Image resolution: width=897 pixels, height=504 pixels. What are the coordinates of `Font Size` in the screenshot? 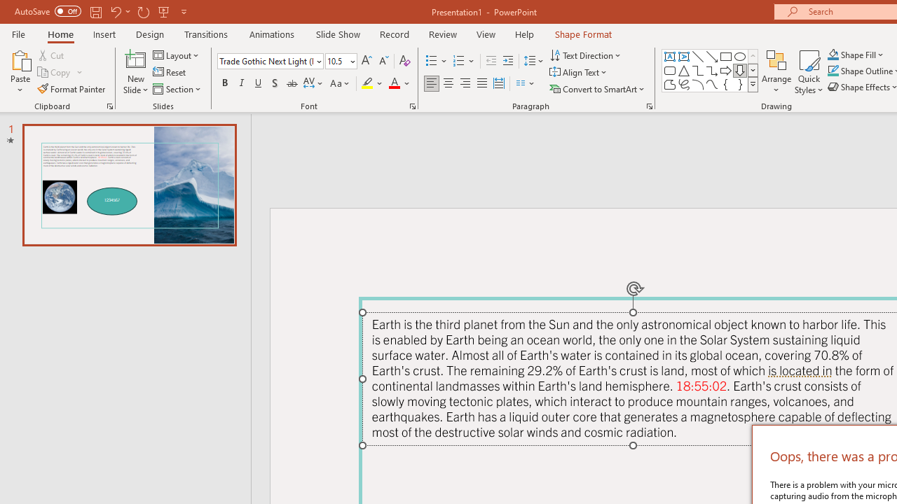 It's located at (341, 62).